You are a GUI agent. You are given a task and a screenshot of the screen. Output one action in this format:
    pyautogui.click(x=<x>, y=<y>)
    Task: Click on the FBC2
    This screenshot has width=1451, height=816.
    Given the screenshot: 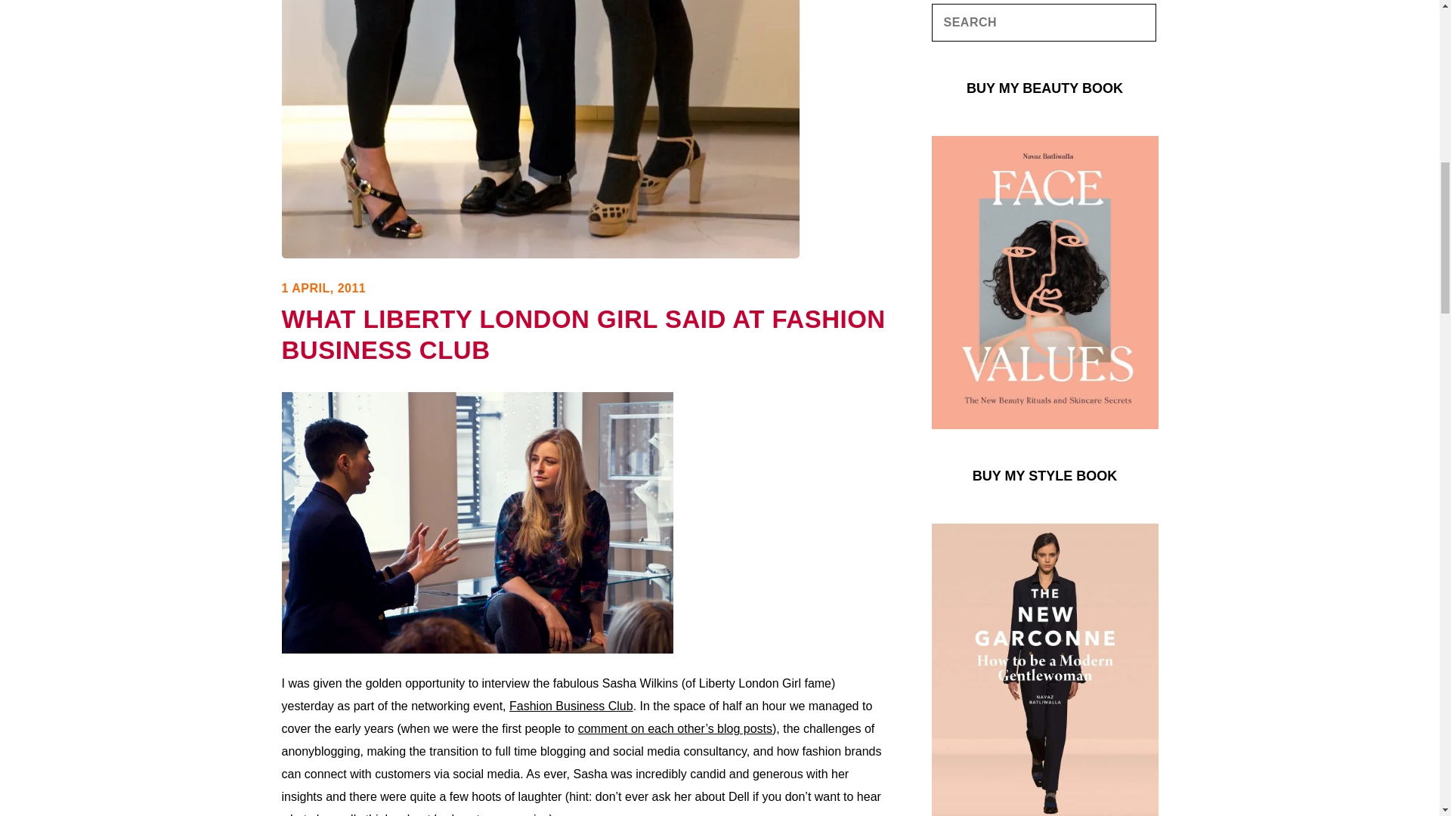 What is the action you would take?
    pyautogui.click(x=477, y=523)
    